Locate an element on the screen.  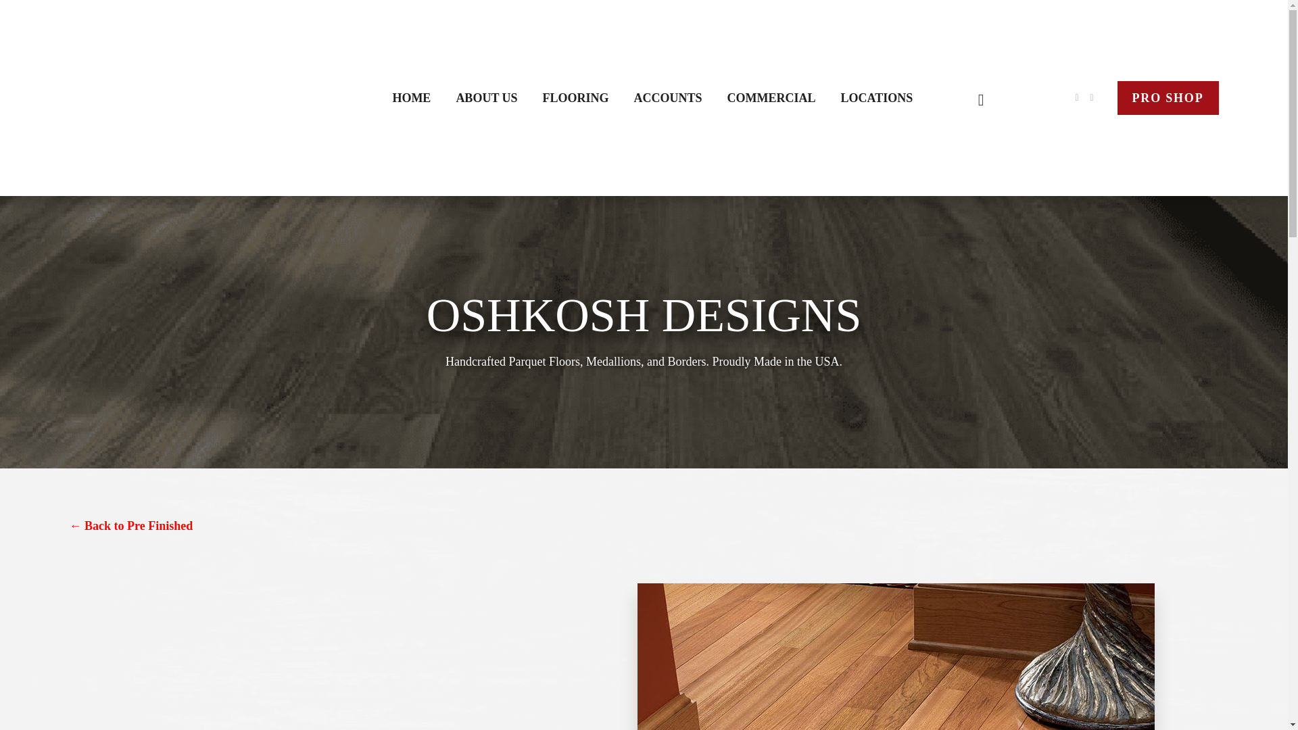
OSHKOSH-DESIGNS is located at coordinates (895, 656).